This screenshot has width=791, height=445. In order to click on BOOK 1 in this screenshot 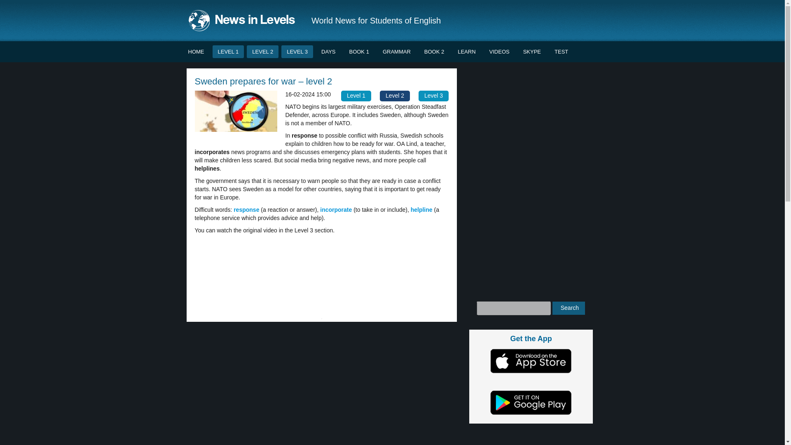, I will do `click(358, 52)`.